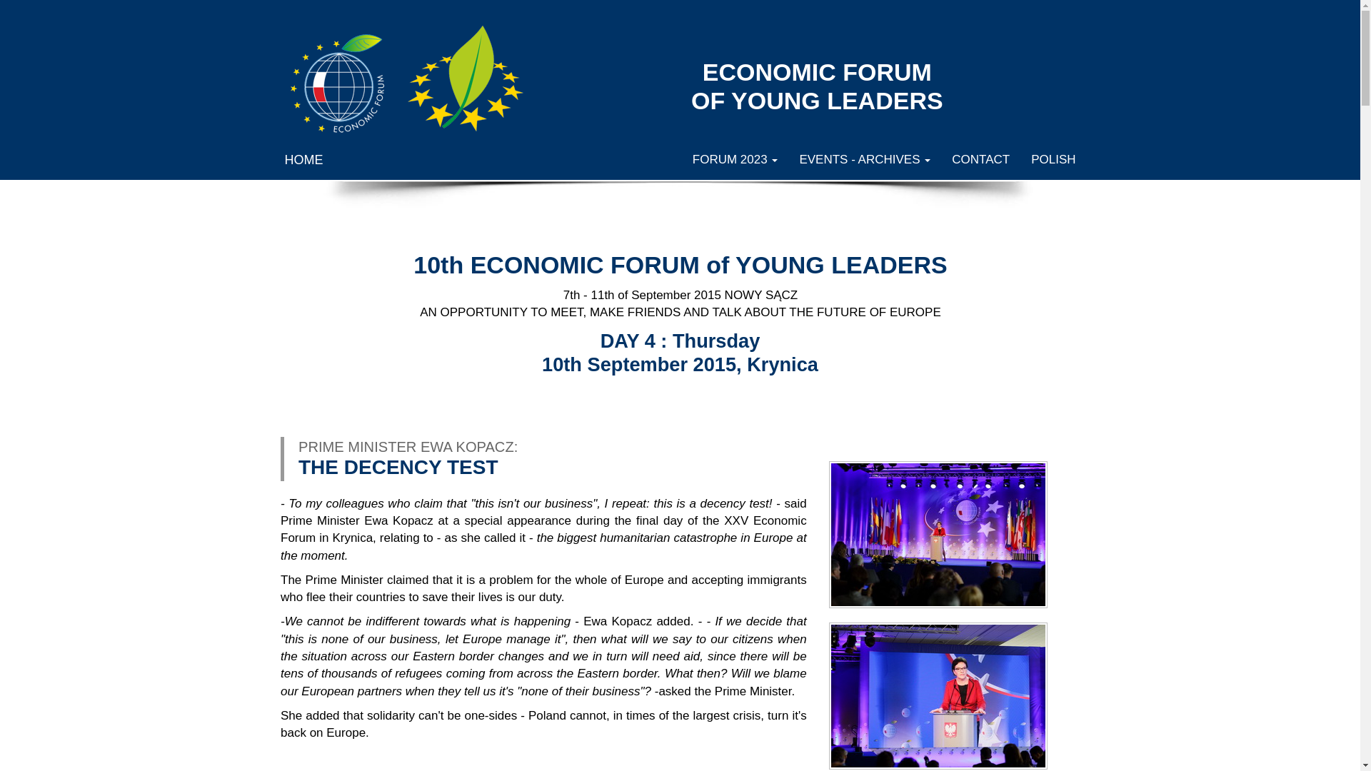  Describe the element at coordinates (938, 695) in the screenshot. I see `FORUM 2015` at that location.